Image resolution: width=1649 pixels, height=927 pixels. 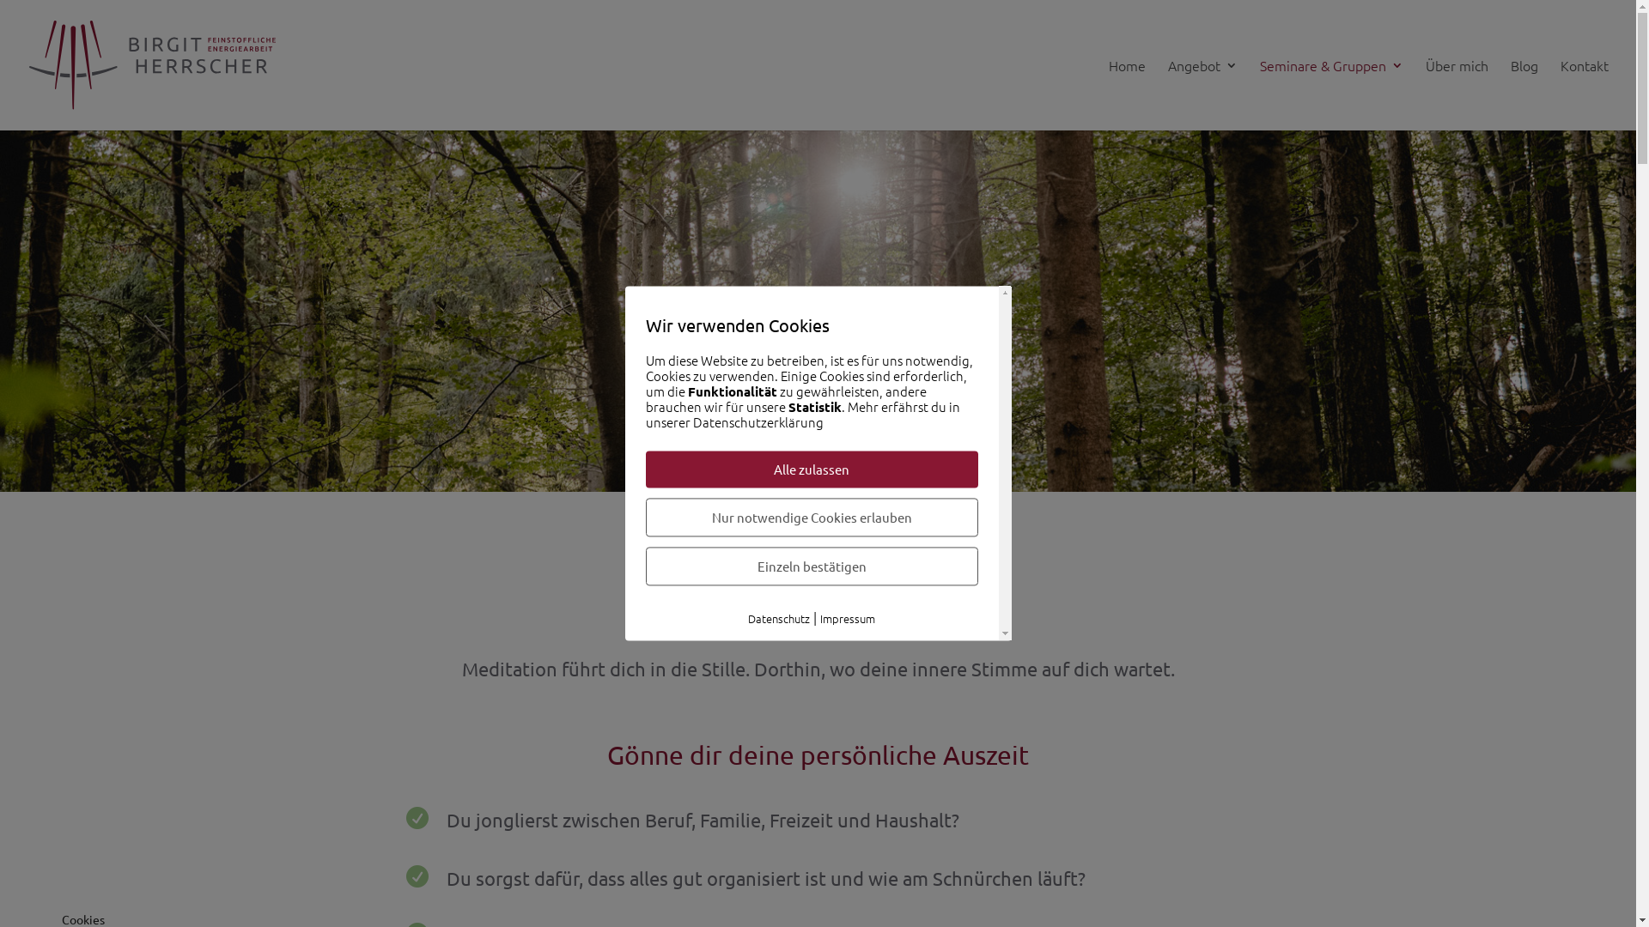 I want to click on Kontakt, so click(x=1585, y=94).